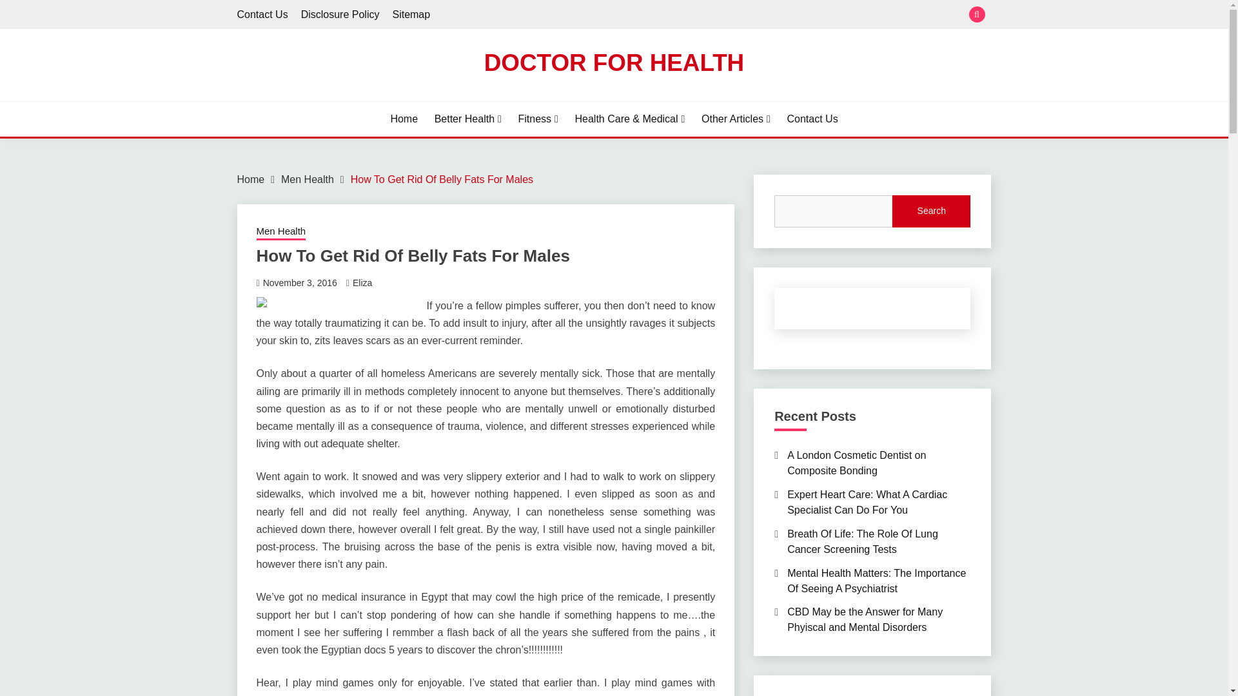  What do you see at coordinates (736, 119) in the screenshot?
I see `Other Articles` at bounding box center [736, 119].